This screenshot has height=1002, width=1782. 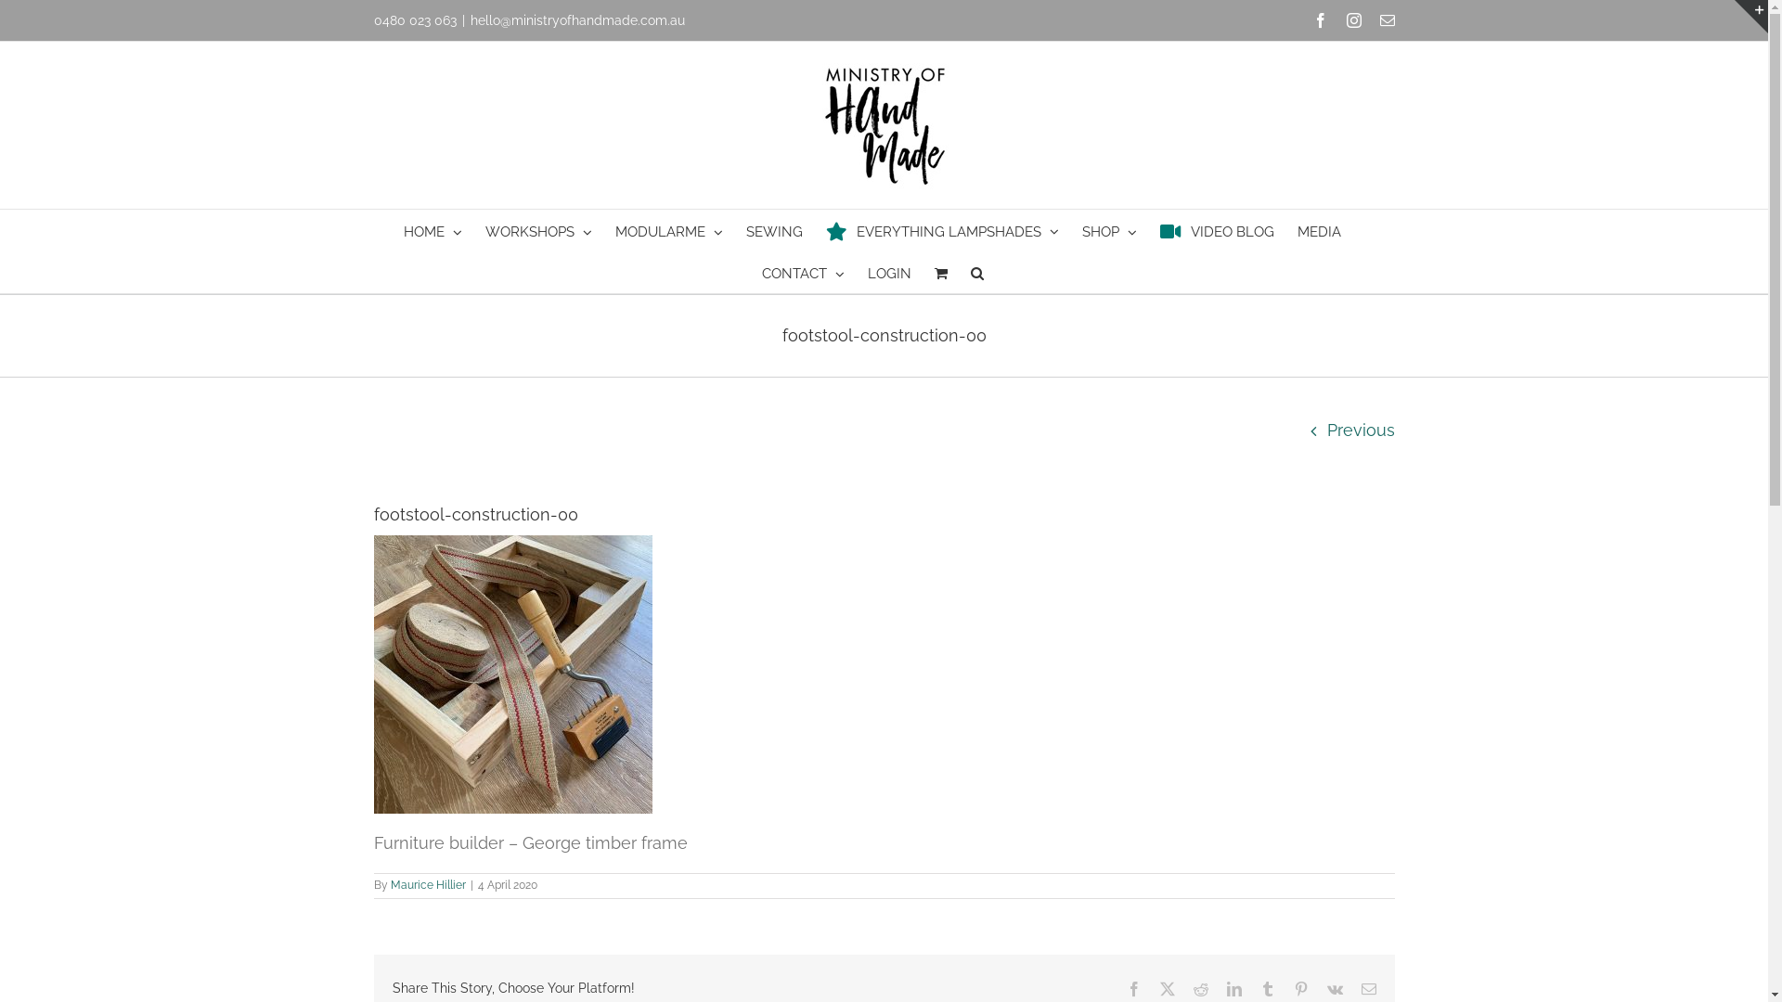 I want to click on EVERYTHING LAMPSHADES, so click(x=943, y=230).